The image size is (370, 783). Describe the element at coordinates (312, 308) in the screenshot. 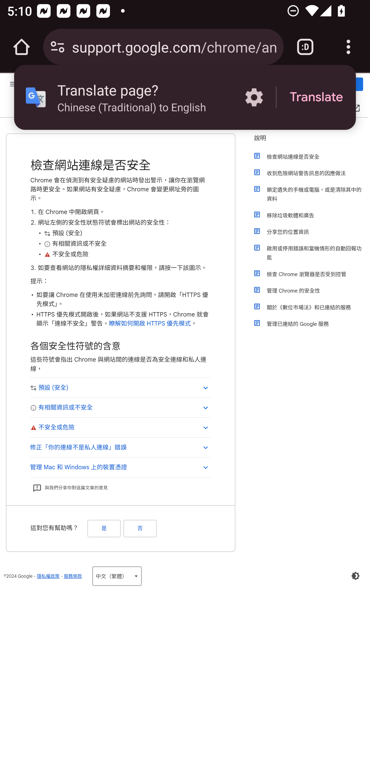

I see `關於《數位市場法》和已連結的服務` at that location.